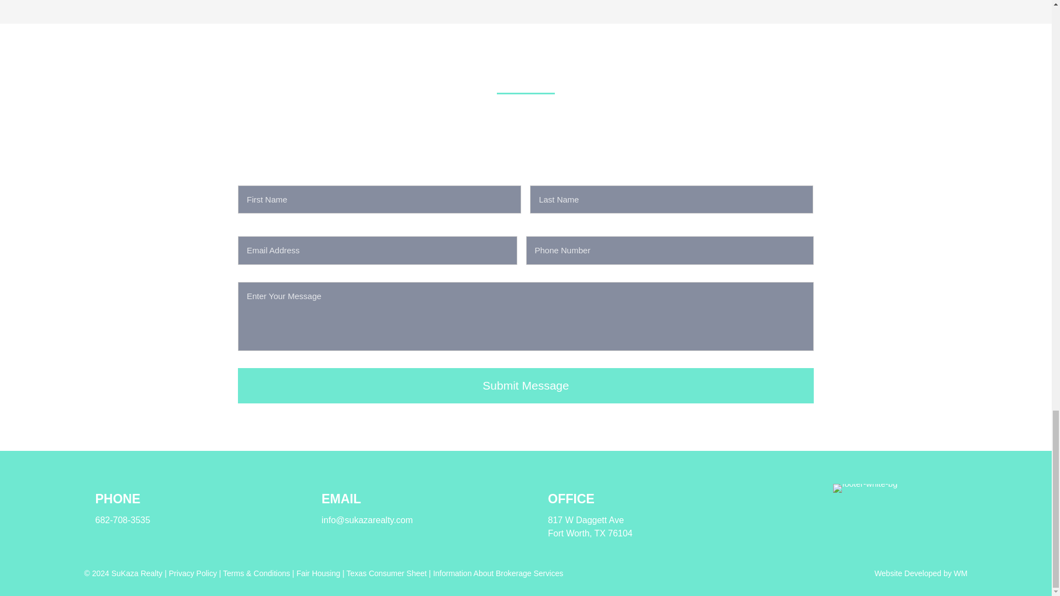 Image resolution: width=1060 pixels, height=596 pixels. I want to click on Privacy Policy, so click(193, 573).